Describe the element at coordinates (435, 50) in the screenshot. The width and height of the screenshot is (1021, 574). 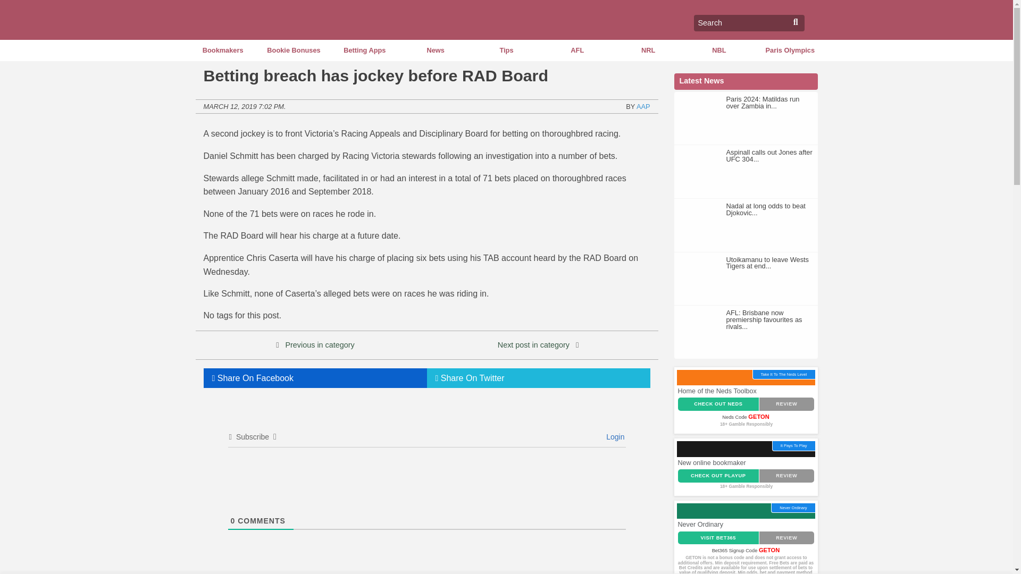
I see `News` at that location.